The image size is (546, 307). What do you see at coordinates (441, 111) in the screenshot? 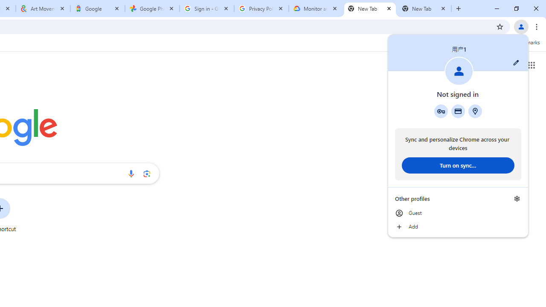
I see `Google Password Manager` at bounding box center [441, 111].